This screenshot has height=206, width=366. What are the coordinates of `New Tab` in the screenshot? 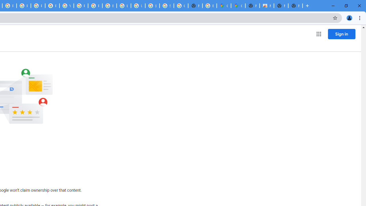 It's located at (295, 6).